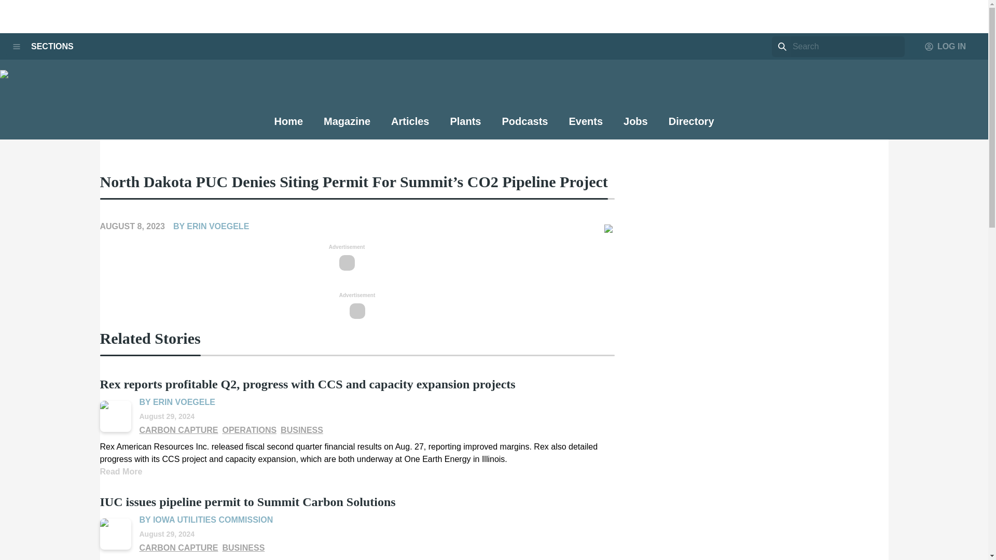 The height and width of the screenshot is (560, 996). I want to click on Plants, so click(465, 126).